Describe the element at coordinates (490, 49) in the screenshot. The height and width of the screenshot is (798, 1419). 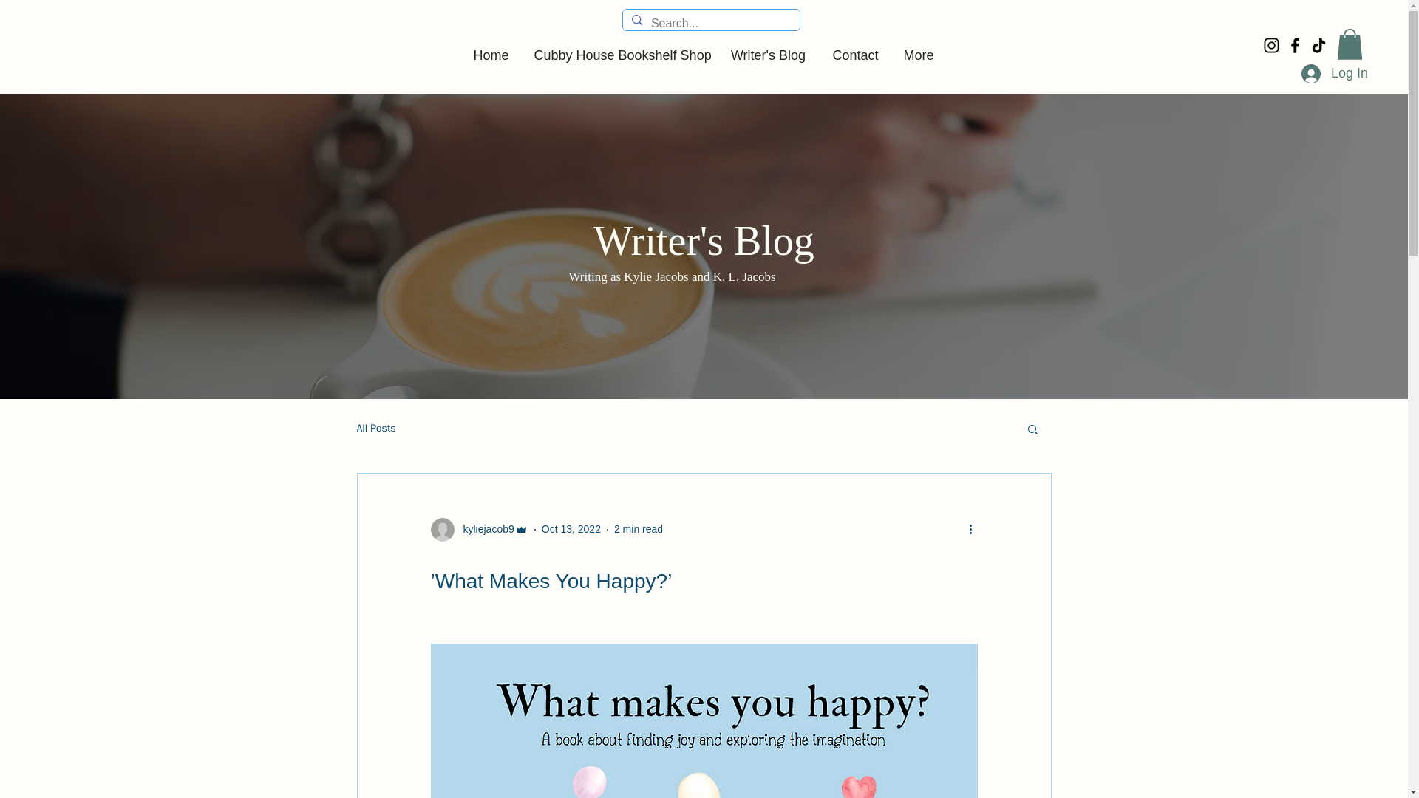
I see `Home` at that location.